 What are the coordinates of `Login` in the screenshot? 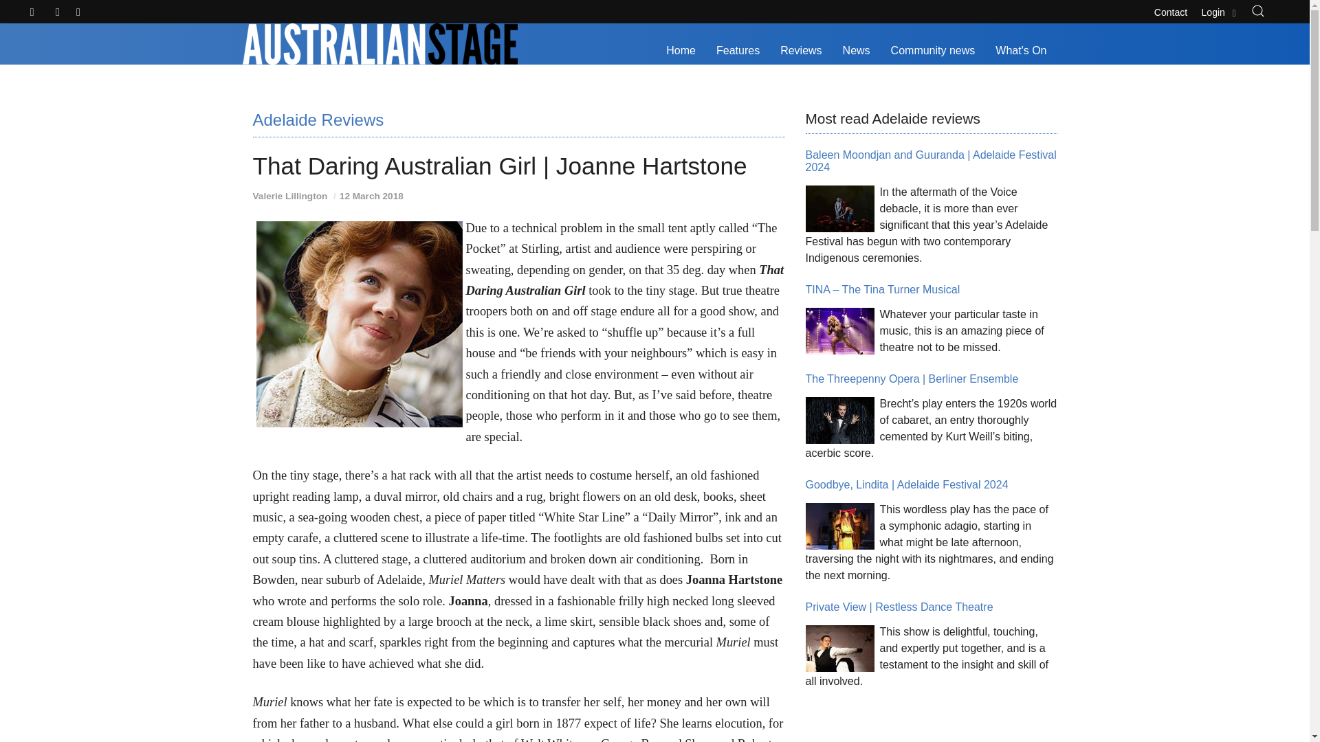 It's located at (1220, 10).